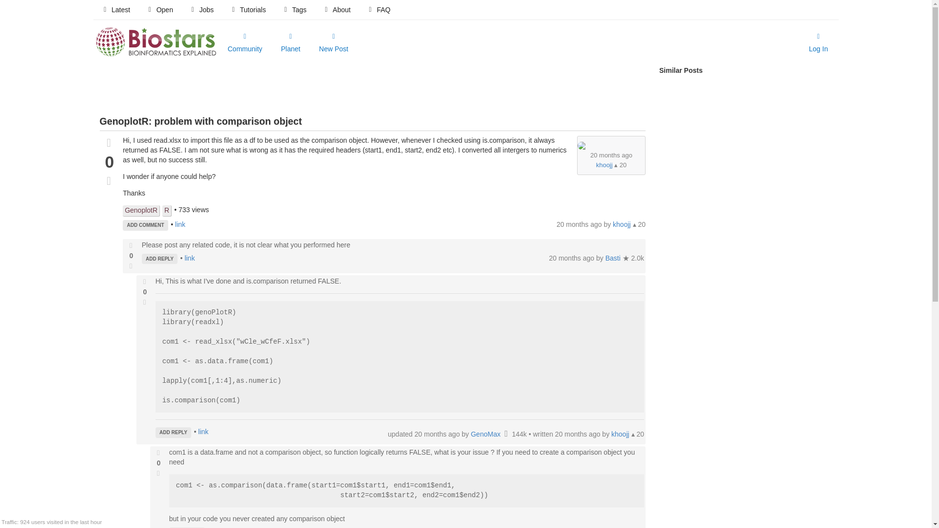  Describe the element at coordinates (291, 43) in the screenshot. I see `Planet` at that location.